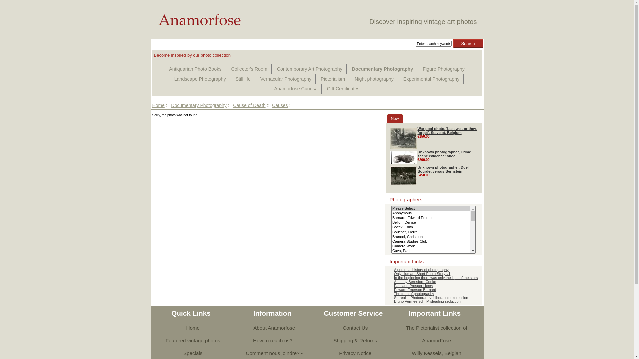 Image resolution: width=639 pixels, height=359 pixels. What do you see at coordinates (433, 286) in the screenshot?
I see `Paul and Prosper Henry` at bounding box center [433, 286].